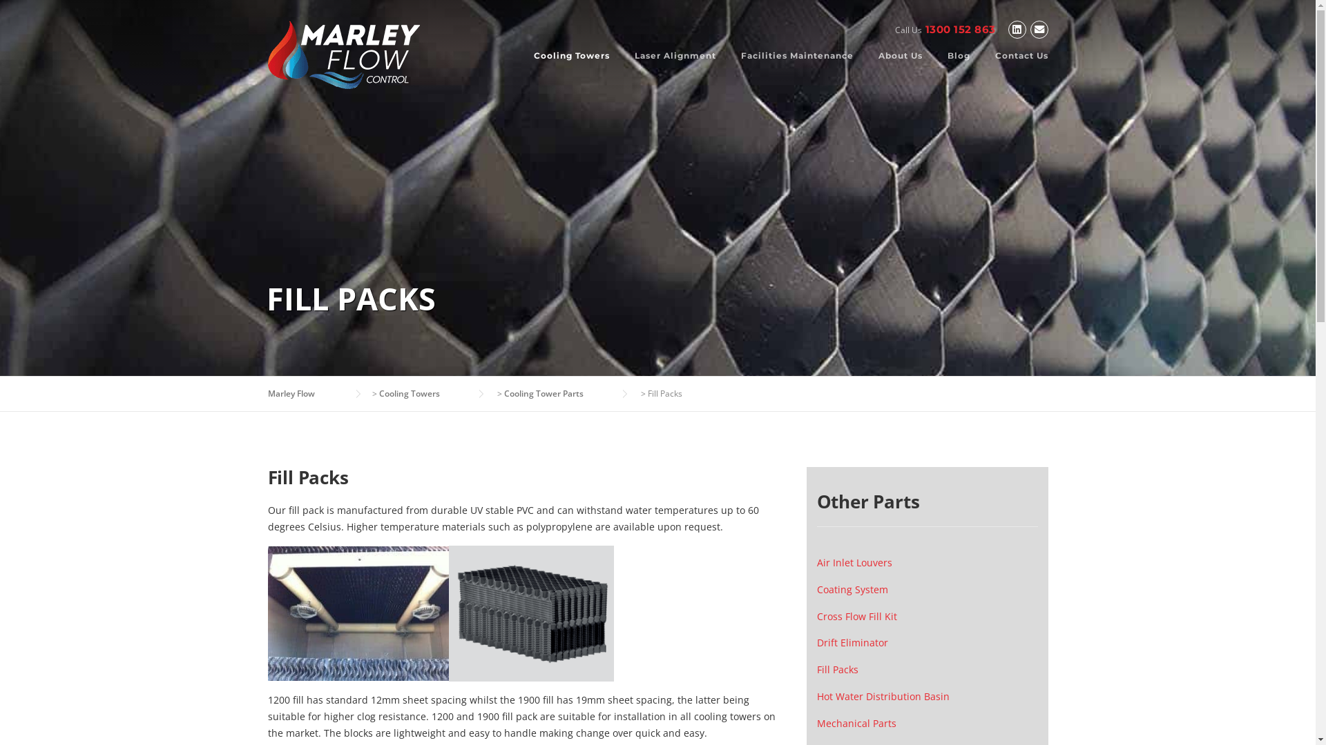  Describe the element at coordinates (854, 563) in the screenshot. I see `Air Inlet Louvers` at that location.